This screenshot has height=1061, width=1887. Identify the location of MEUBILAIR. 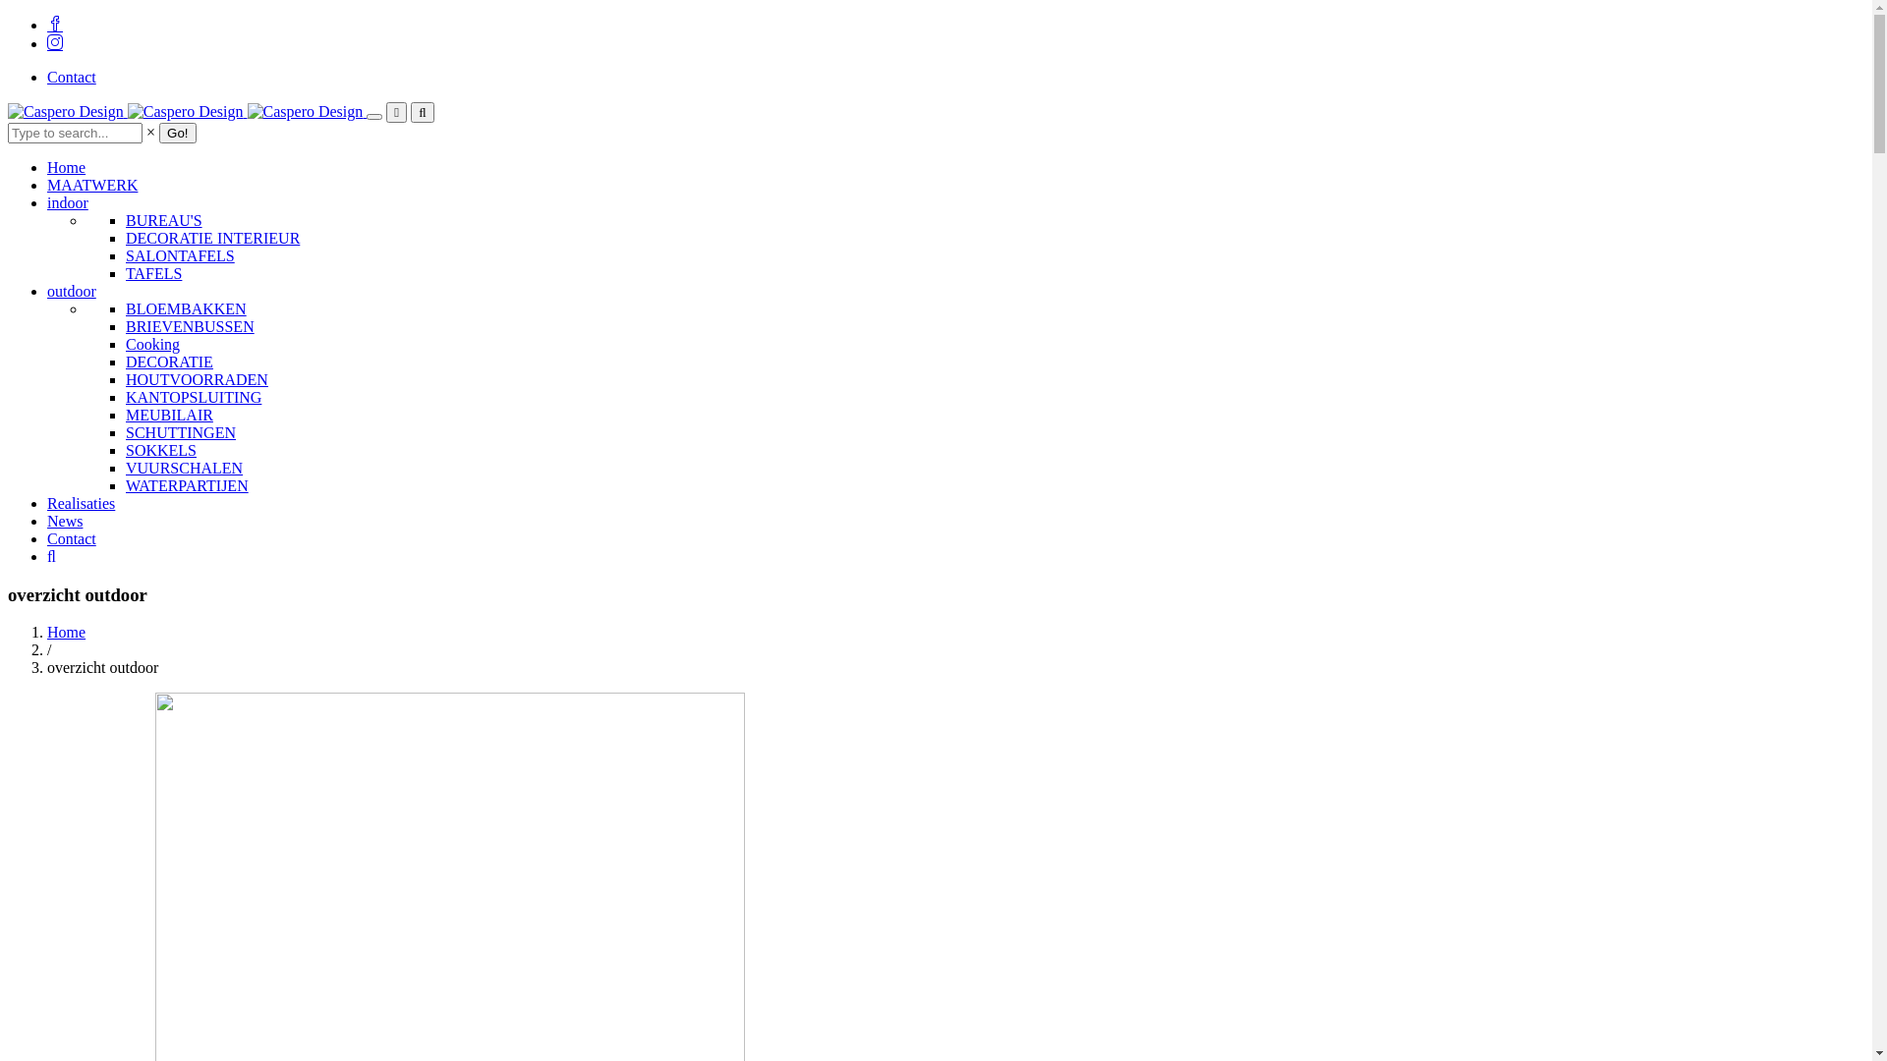
(169, 415).